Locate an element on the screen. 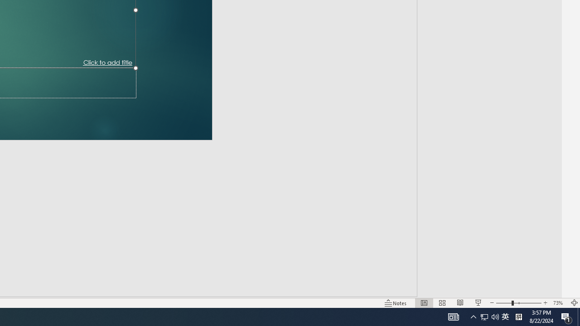 Image resolution: width=580 pixels, height=326 pixels. Zoom to Fit  is located at coordinates (566, 317).